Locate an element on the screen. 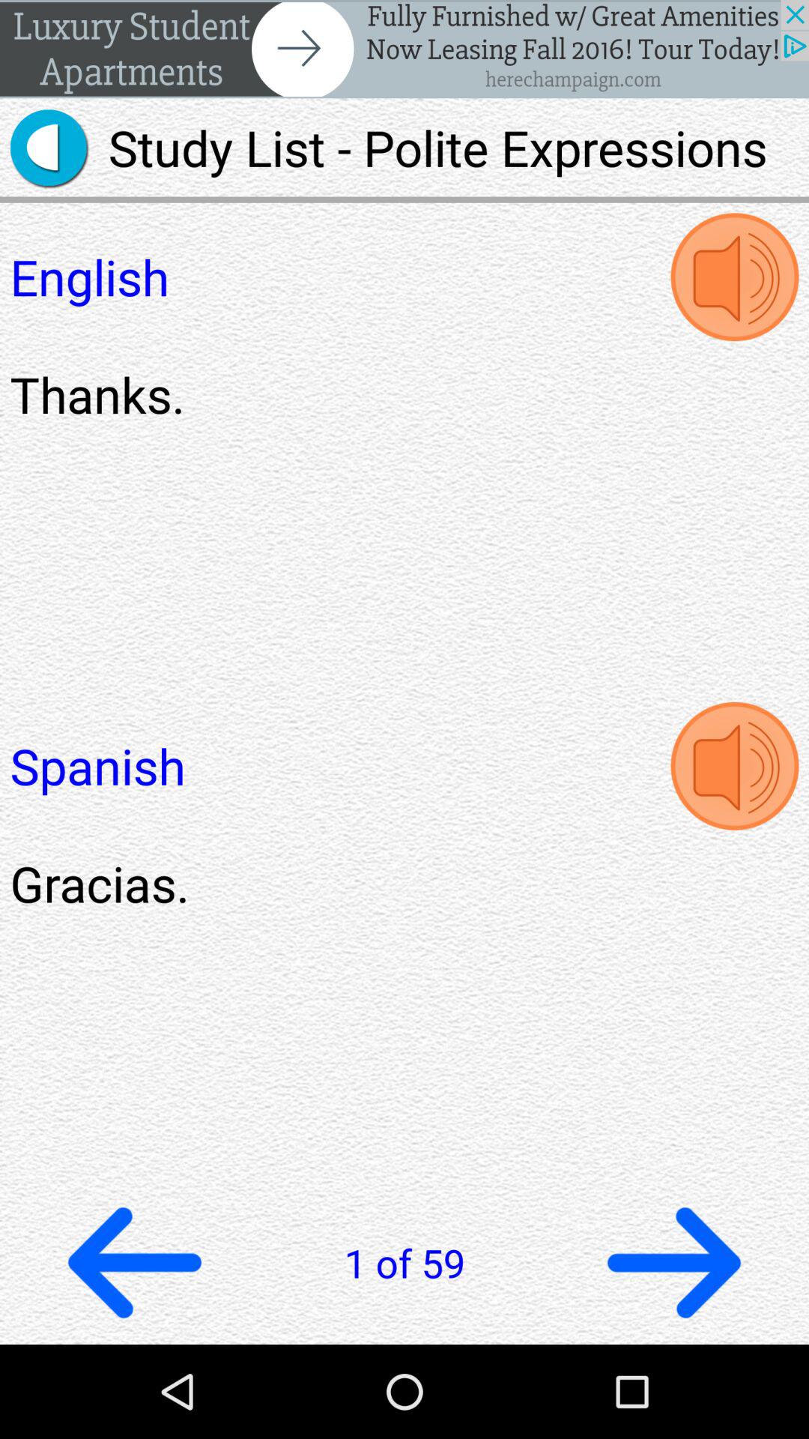 This screenshot has height=1439, width=809. sound is located at coordinates (734, 277).